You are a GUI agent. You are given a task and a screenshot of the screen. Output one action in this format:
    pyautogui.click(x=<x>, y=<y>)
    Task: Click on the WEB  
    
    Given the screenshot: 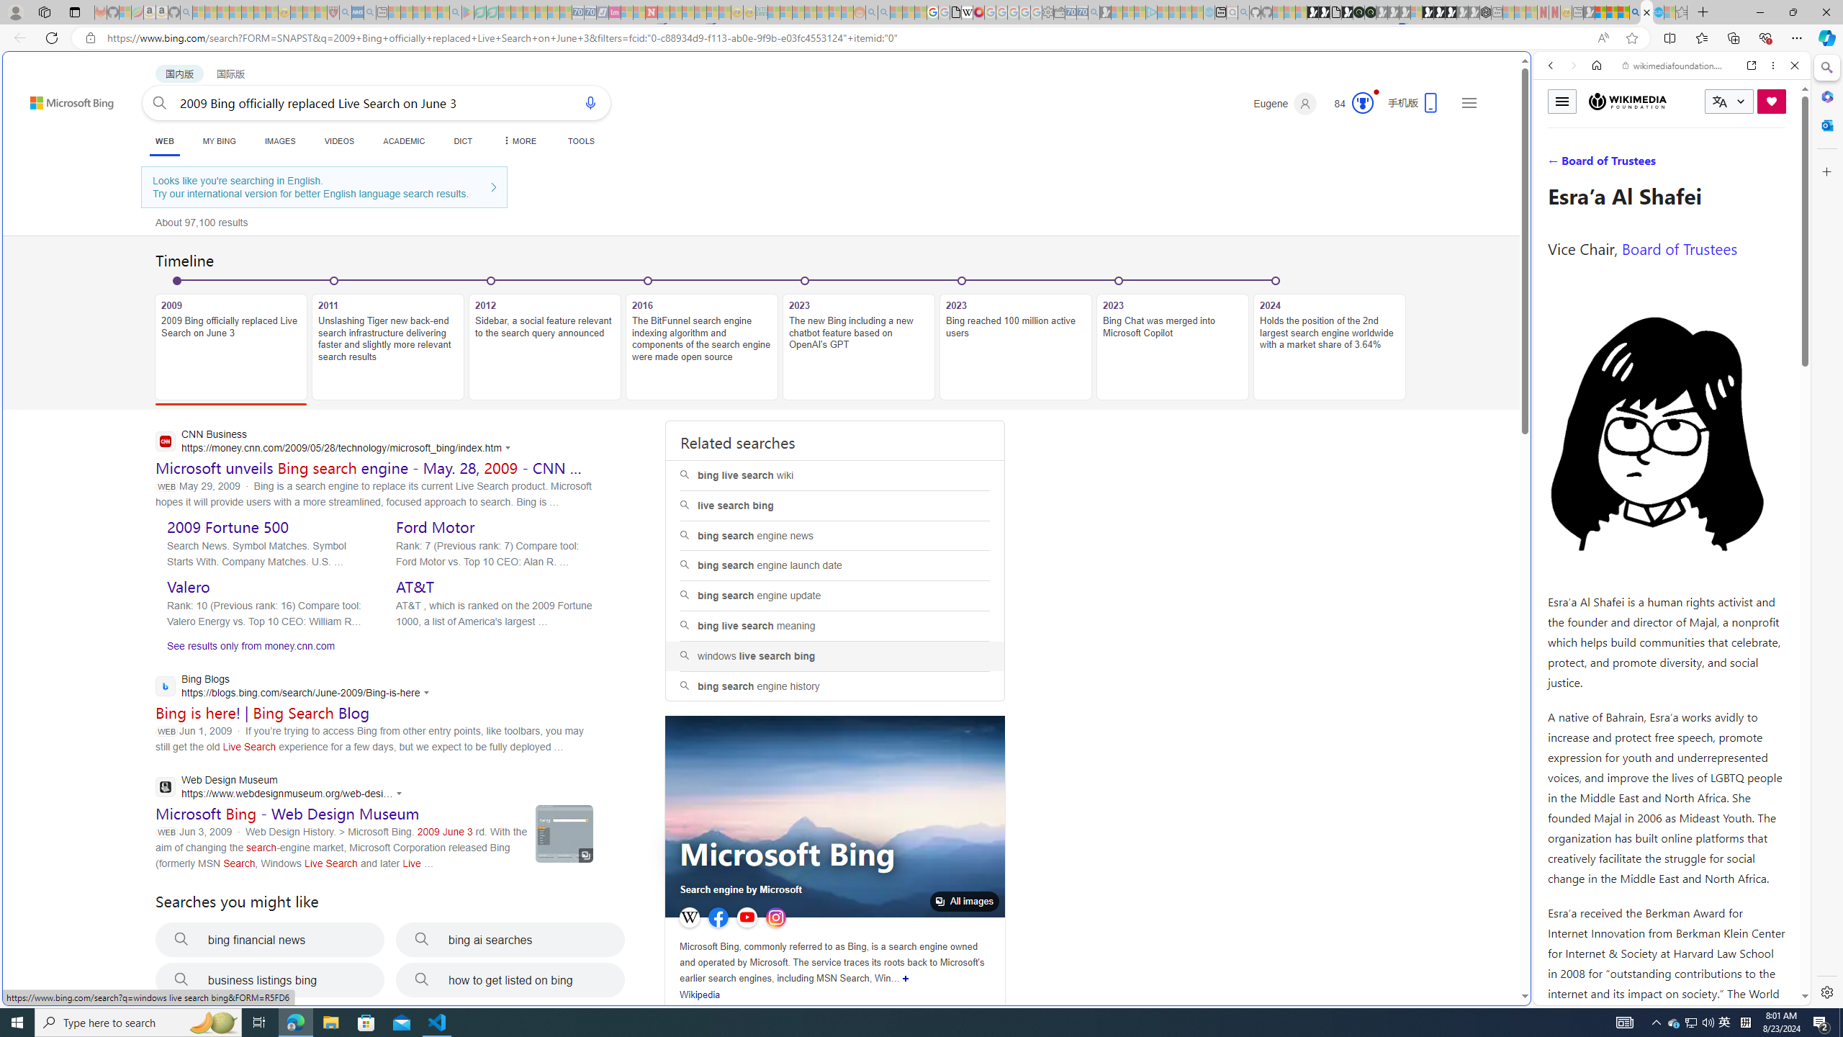 What is the action you would take?
    pyautogui.click(x=1557, y=165)
    